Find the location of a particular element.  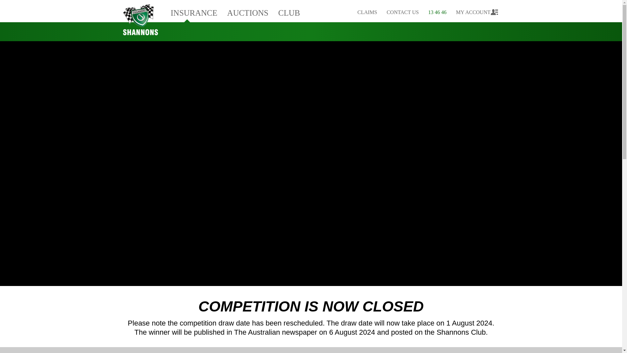

INSURANCE is located at coordinates (194, 11).